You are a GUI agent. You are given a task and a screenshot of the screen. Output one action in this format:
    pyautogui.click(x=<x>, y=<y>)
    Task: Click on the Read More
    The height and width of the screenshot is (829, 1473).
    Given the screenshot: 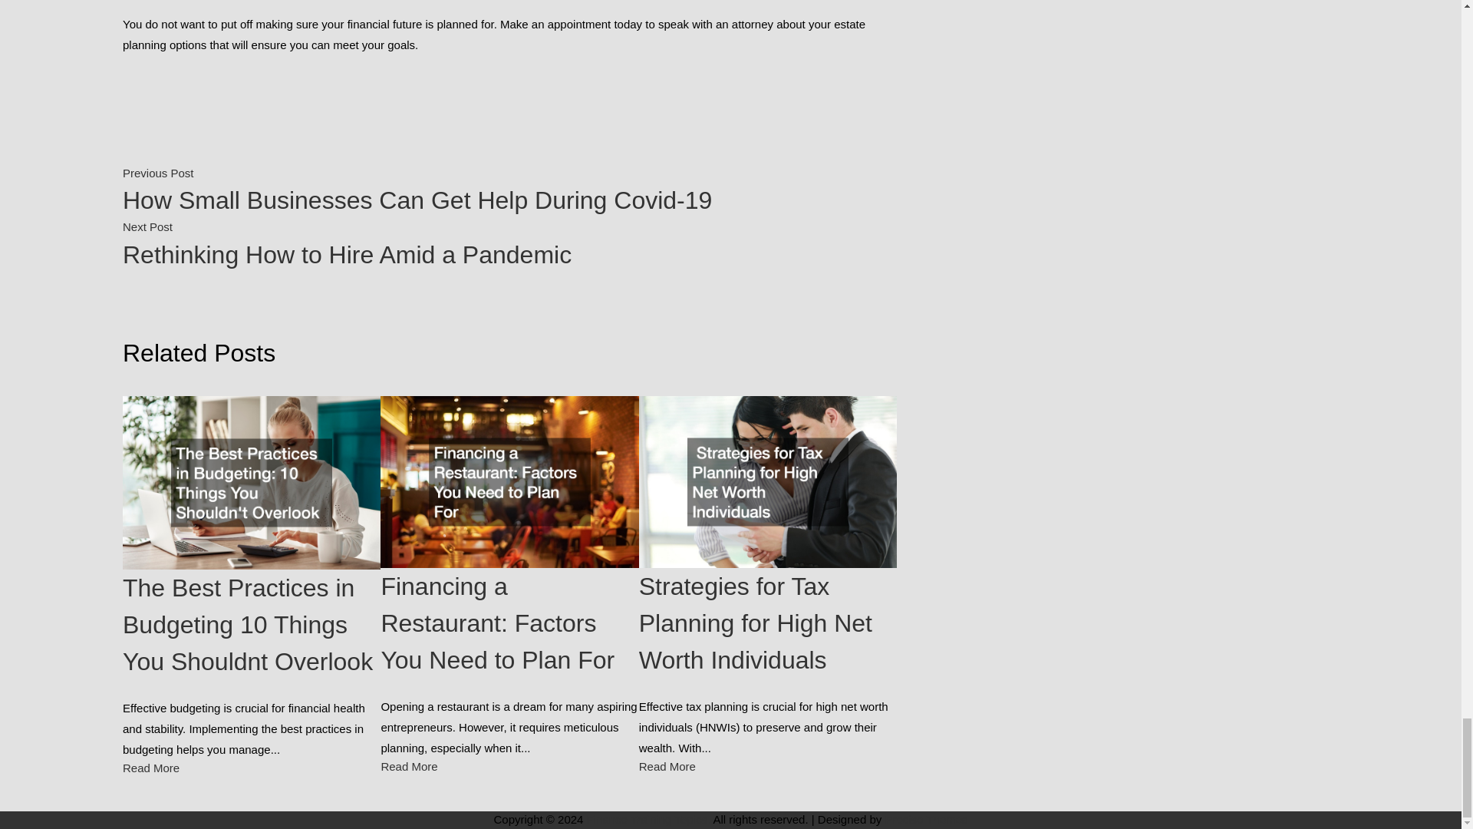 What is the action you would take?
    pyautogui.click(x=667, y=766)
    